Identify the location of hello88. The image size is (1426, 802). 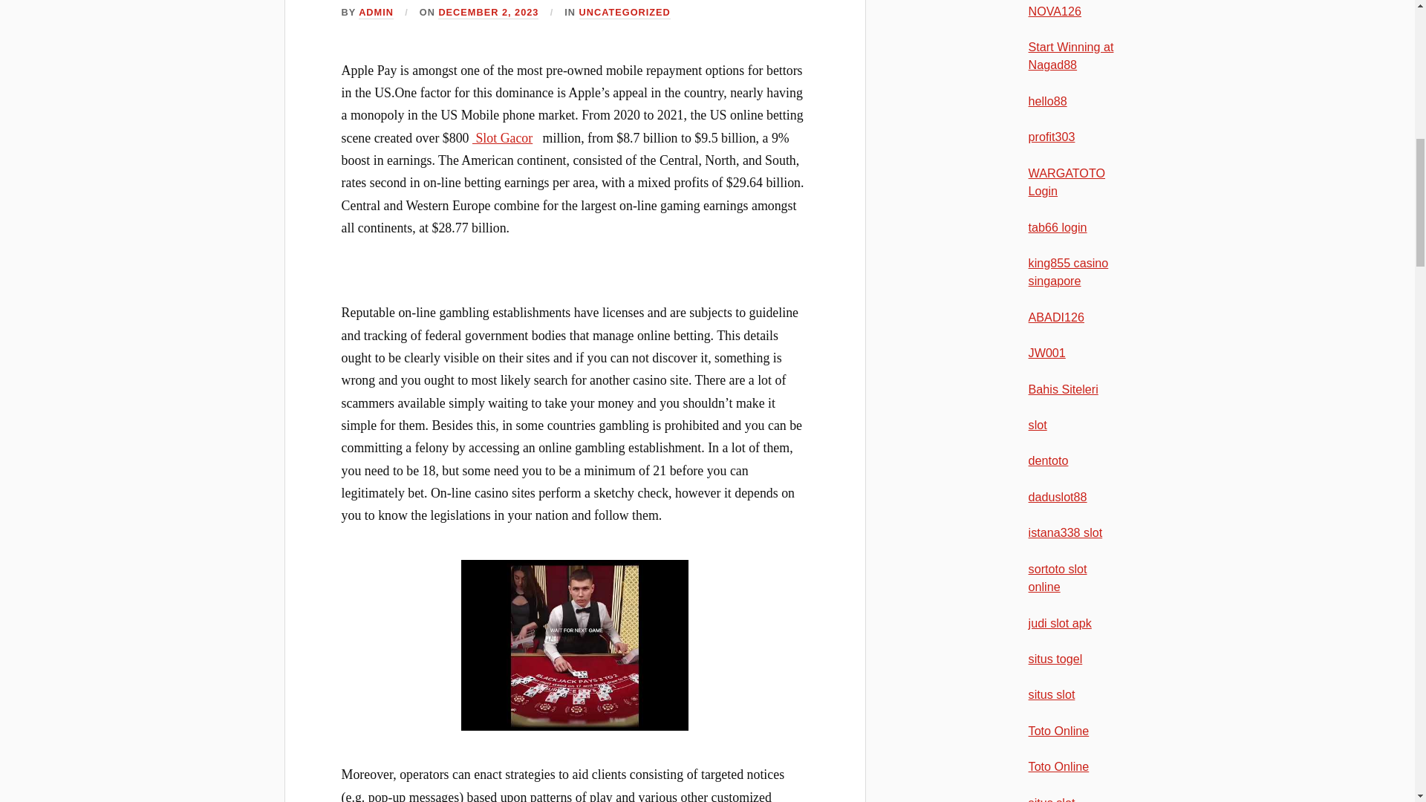
(1047, 101).